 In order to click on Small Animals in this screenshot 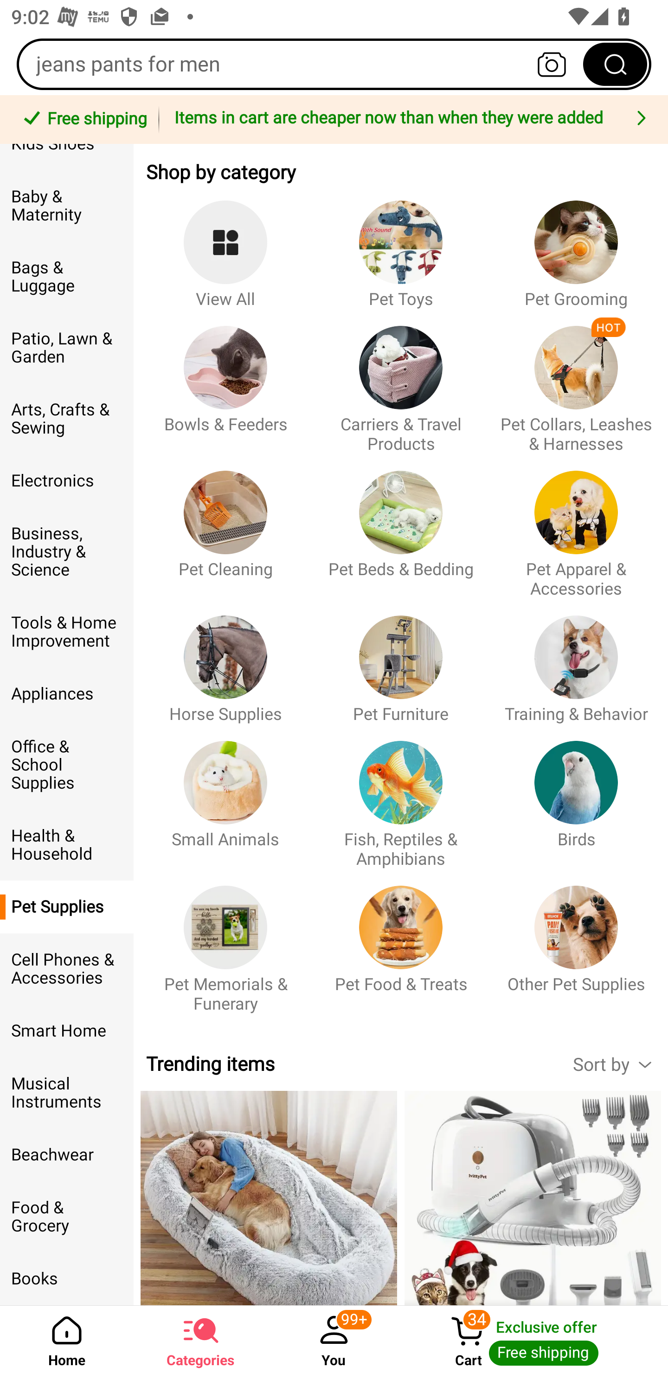, I will do `click(225, 796)`.